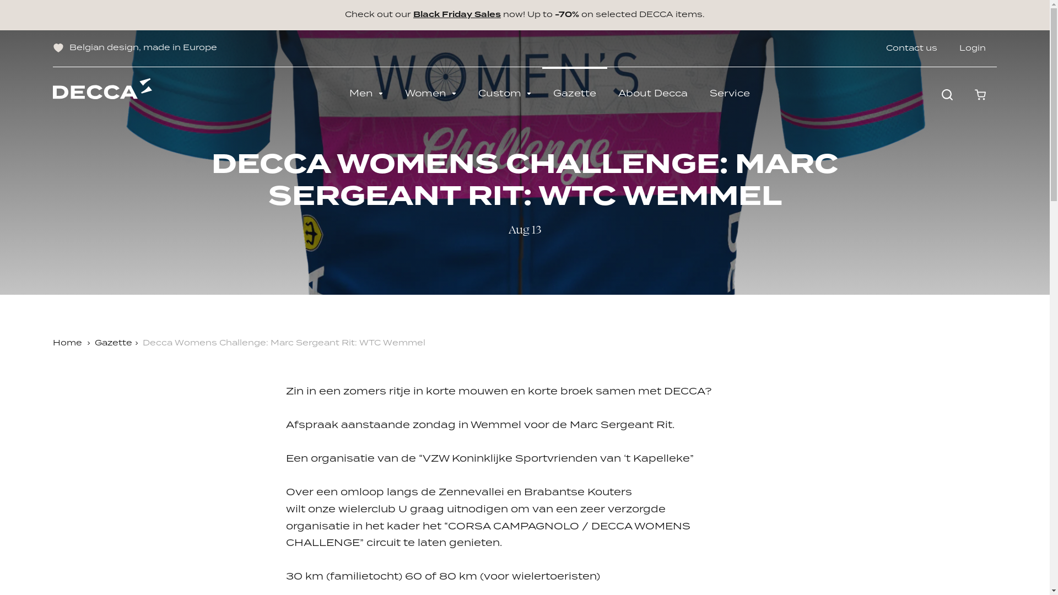  Describe the element at coordinates (505, 94) in the screenshot. I see `Custom` at that location.